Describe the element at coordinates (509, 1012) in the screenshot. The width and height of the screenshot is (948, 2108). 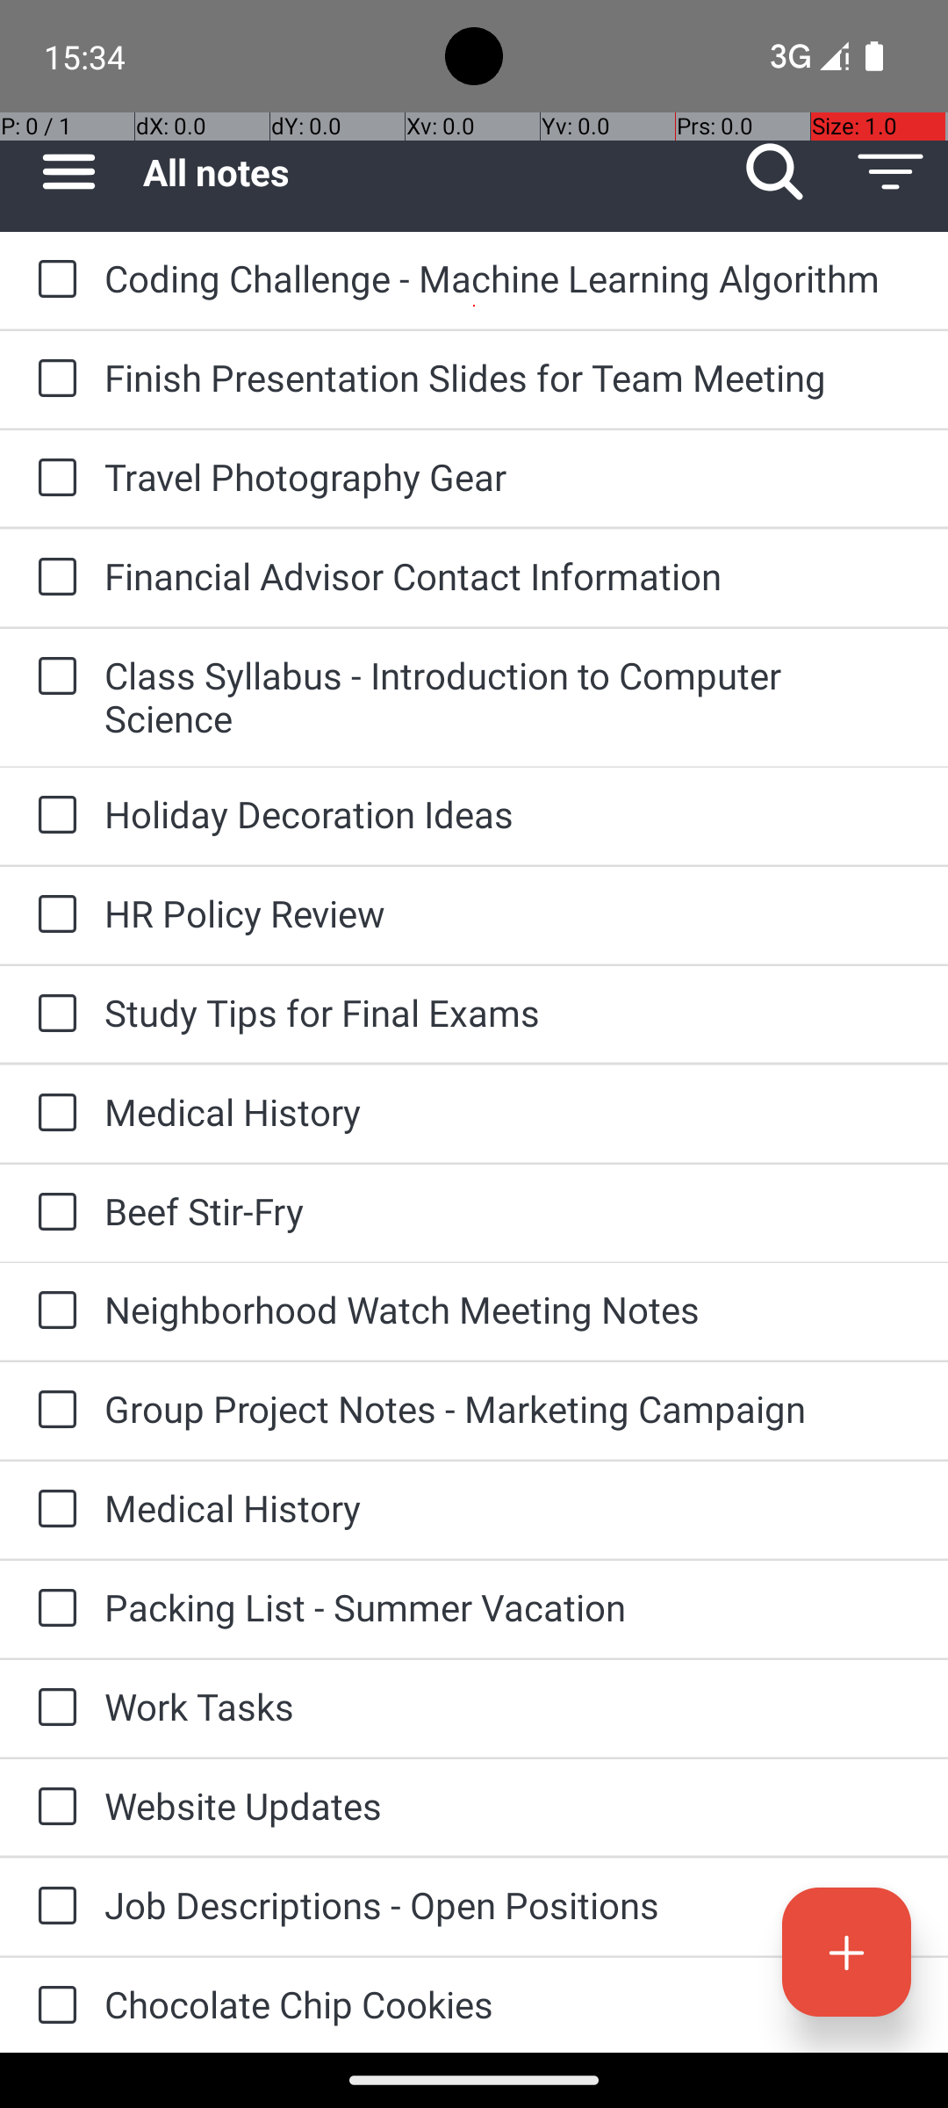
I see `Study Tips for Final Exams` at that location.